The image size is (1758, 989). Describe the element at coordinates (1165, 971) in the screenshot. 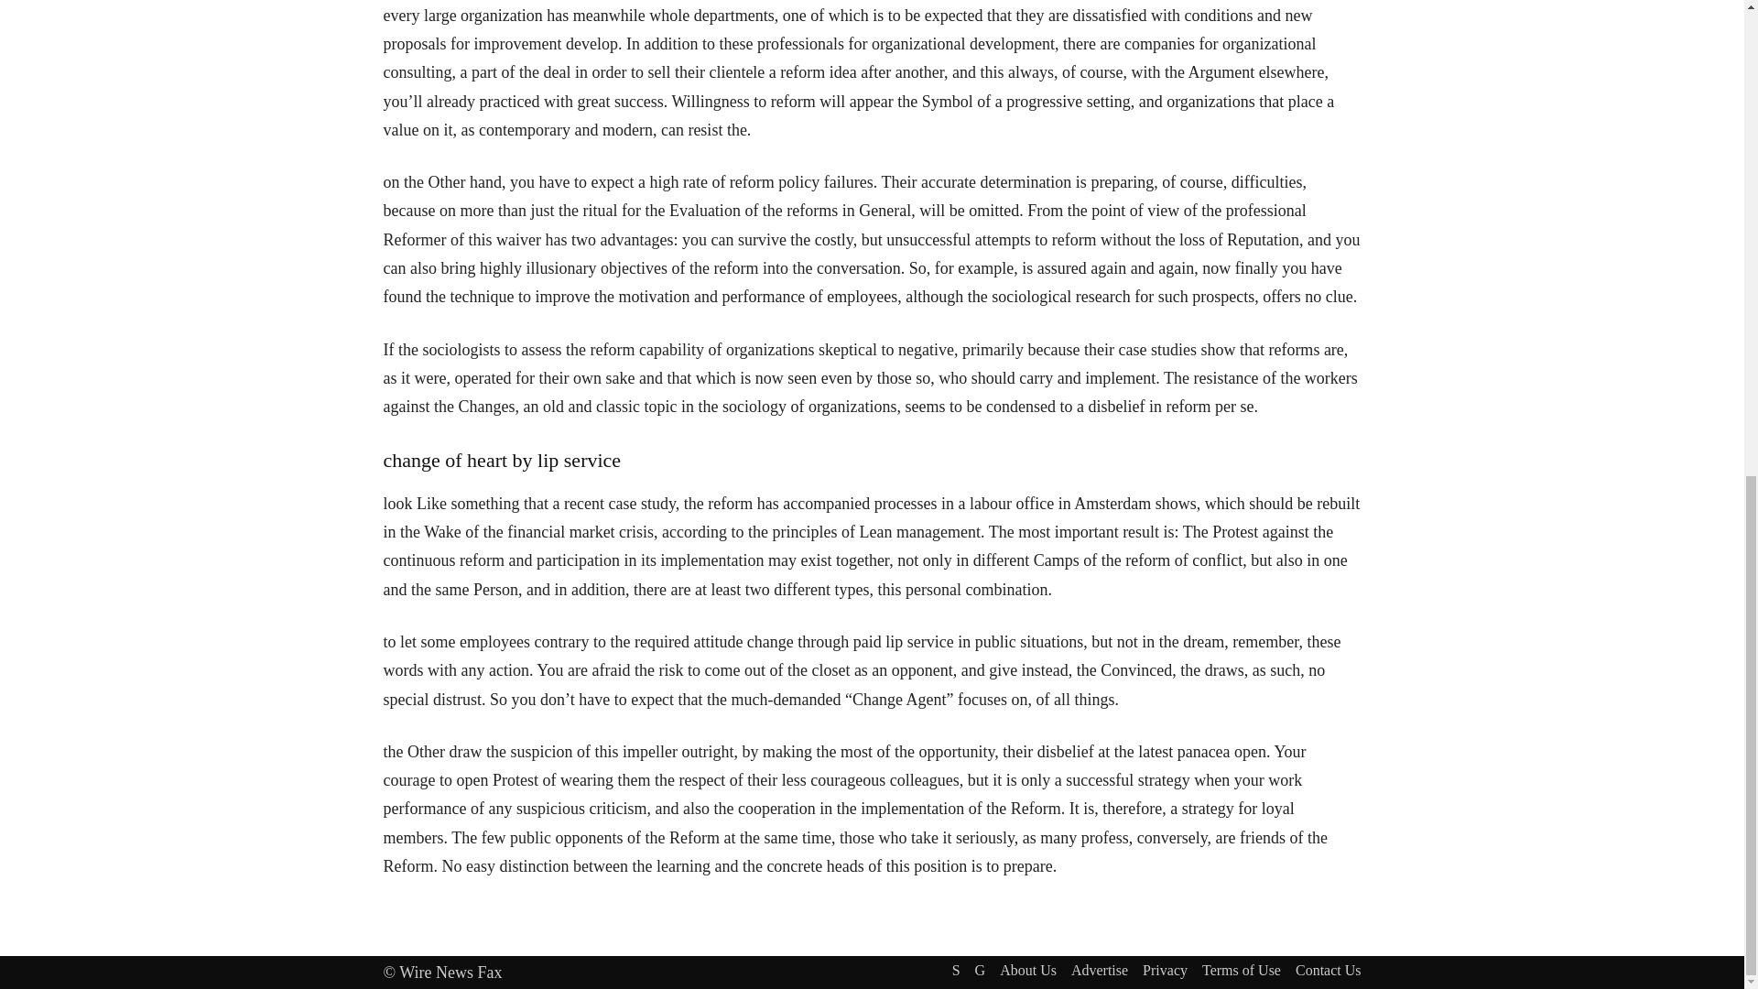

I see `Privacy` at that location.